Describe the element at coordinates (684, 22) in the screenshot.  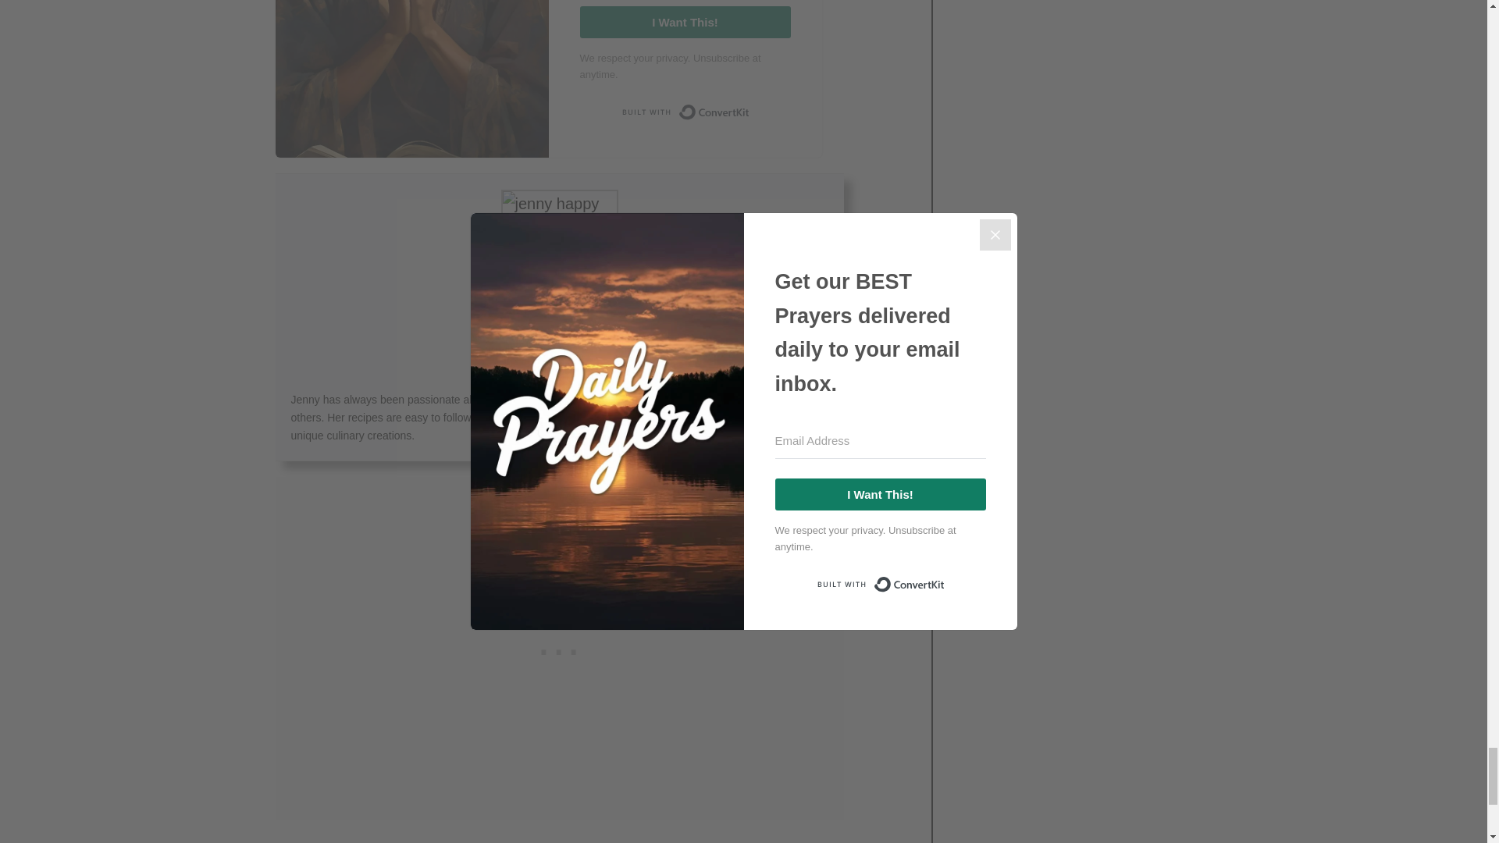
I see `I Want This!` at that location.